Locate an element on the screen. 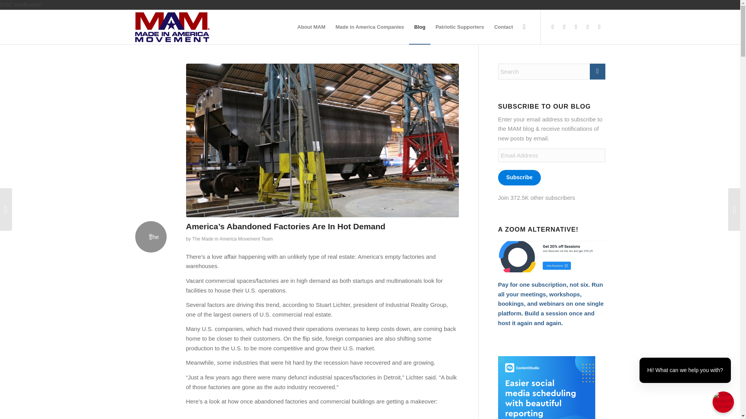 The width and height of the screenshot is (746, 419). Contact is located at coordinates (504, 27).